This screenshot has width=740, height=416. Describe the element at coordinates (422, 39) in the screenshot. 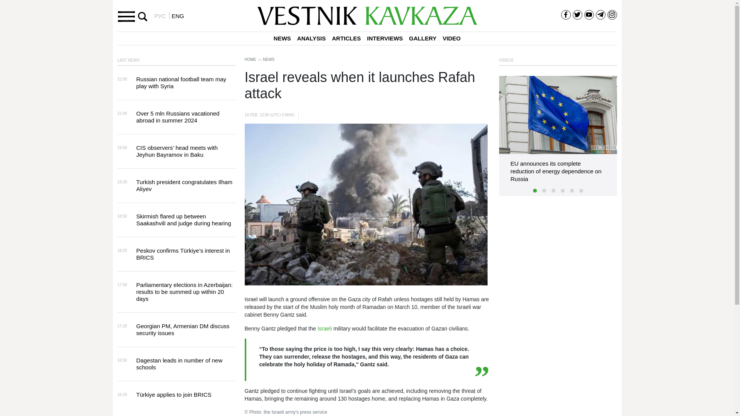

I see `GALLERY` at that location.